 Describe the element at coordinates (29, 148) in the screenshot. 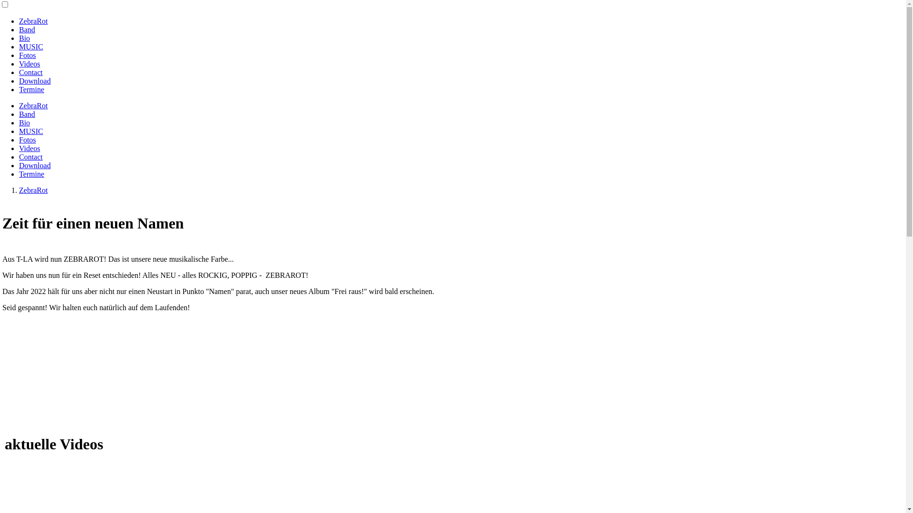

I see `Videos` at that location.